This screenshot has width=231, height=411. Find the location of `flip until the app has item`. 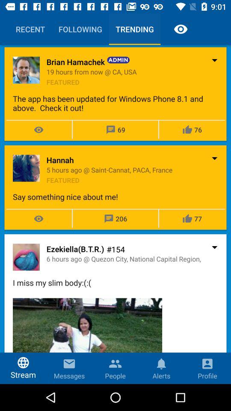

flip until the app has item is located at coordinates (115, 103).